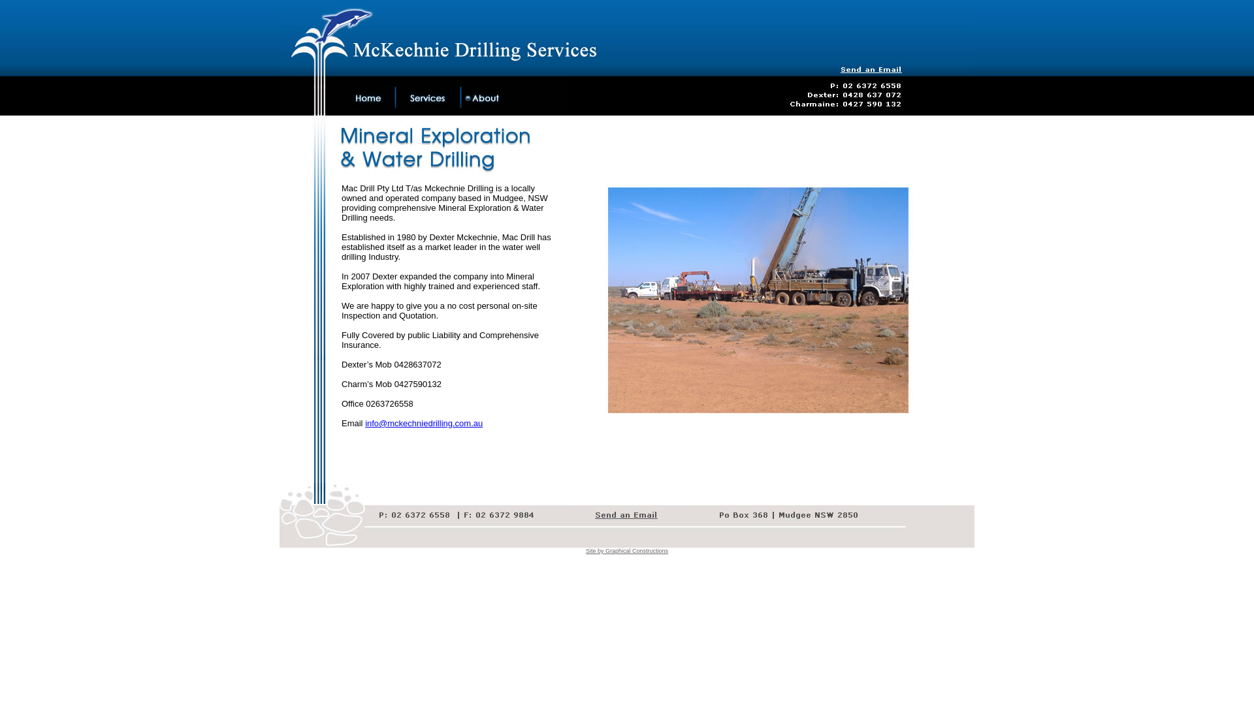  What do you see at coordinates (424, 423) in the screenshot?
I see `info@mckechniedrilling.com.au` at bounding box center [424, 423].